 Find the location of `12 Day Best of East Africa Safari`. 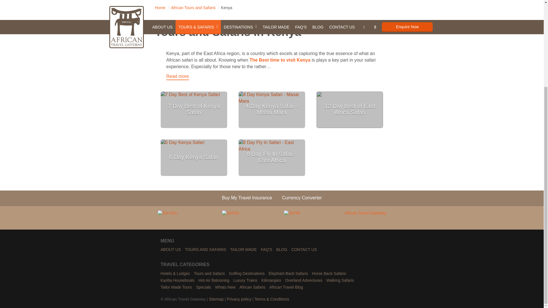

12 Day Best of East Africa Safari is located at coordinates (349, 109).